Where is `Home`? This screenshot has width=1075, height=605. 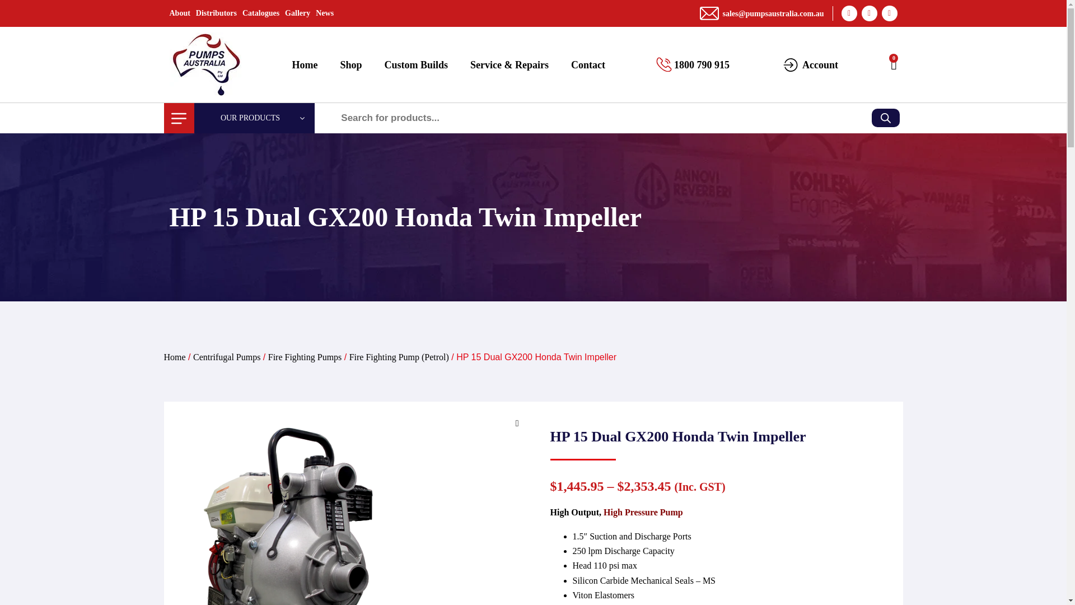
Home is located at coordinates (305, 64).